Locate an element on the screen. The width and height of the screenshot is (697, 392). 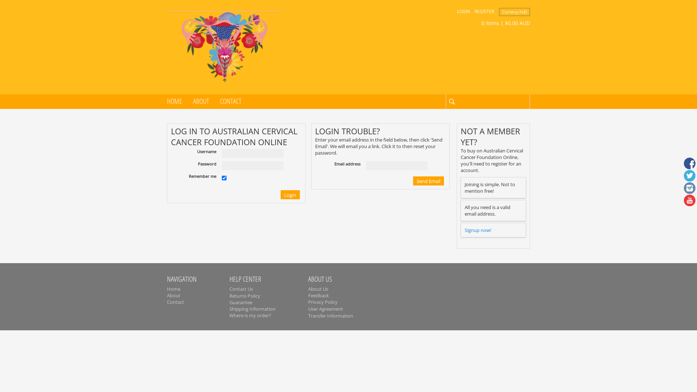
Home is located at coordinates (174, 289).